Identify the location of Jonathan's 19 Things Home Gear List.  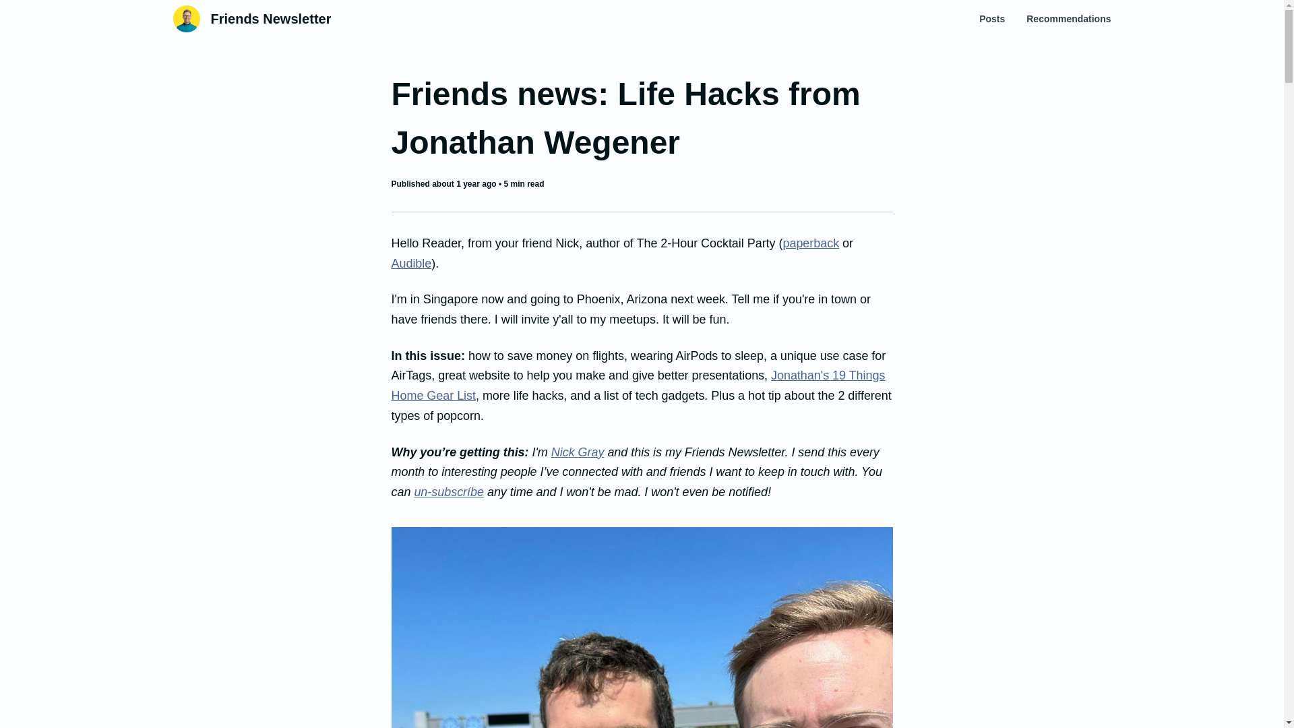
(638, 386).